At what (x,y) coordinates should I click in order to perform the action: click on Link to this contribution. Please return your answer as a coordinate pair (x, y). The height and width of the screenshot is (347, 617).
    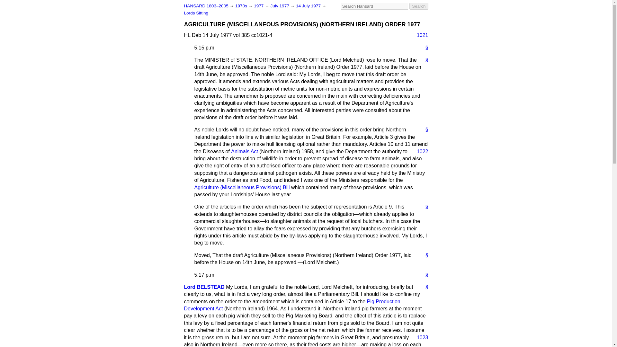
    Looking at the image, I should click on (424, 274).